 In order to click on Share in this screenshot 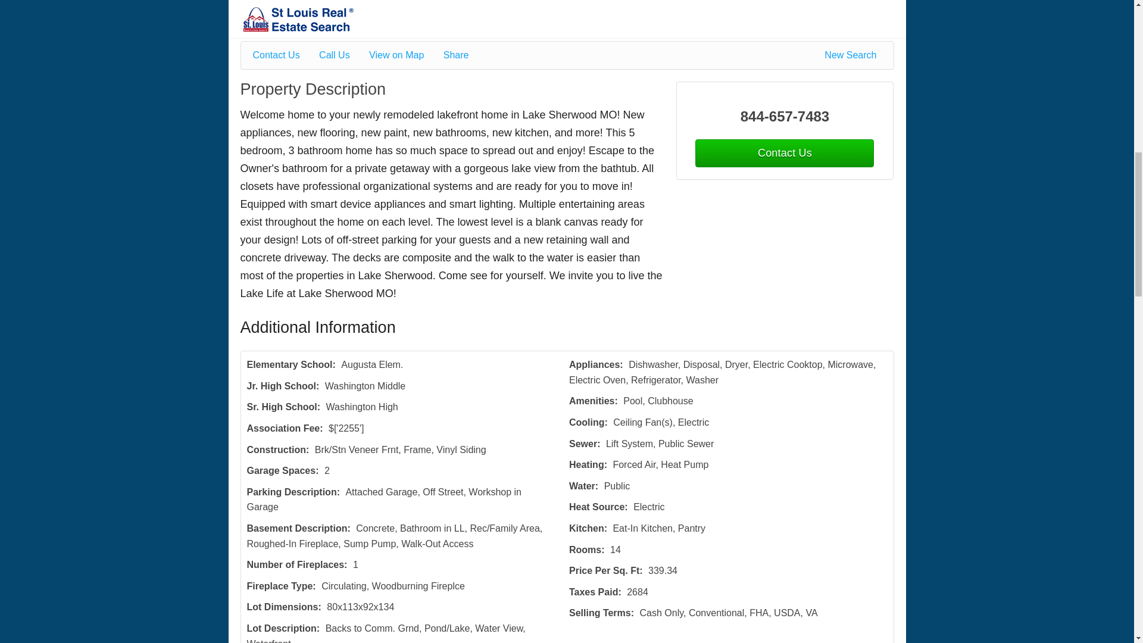, I will do `click(464, 55)`.